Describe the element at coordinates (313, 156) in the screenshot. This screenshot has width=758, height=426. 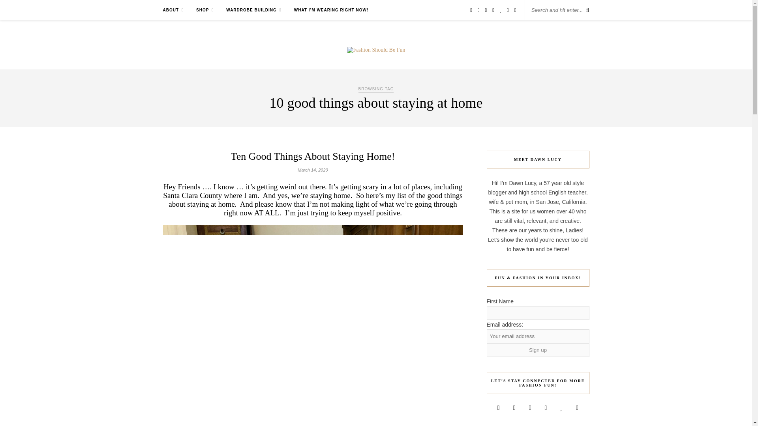
I see `Ten Good Things About Staying Home!` at that location.